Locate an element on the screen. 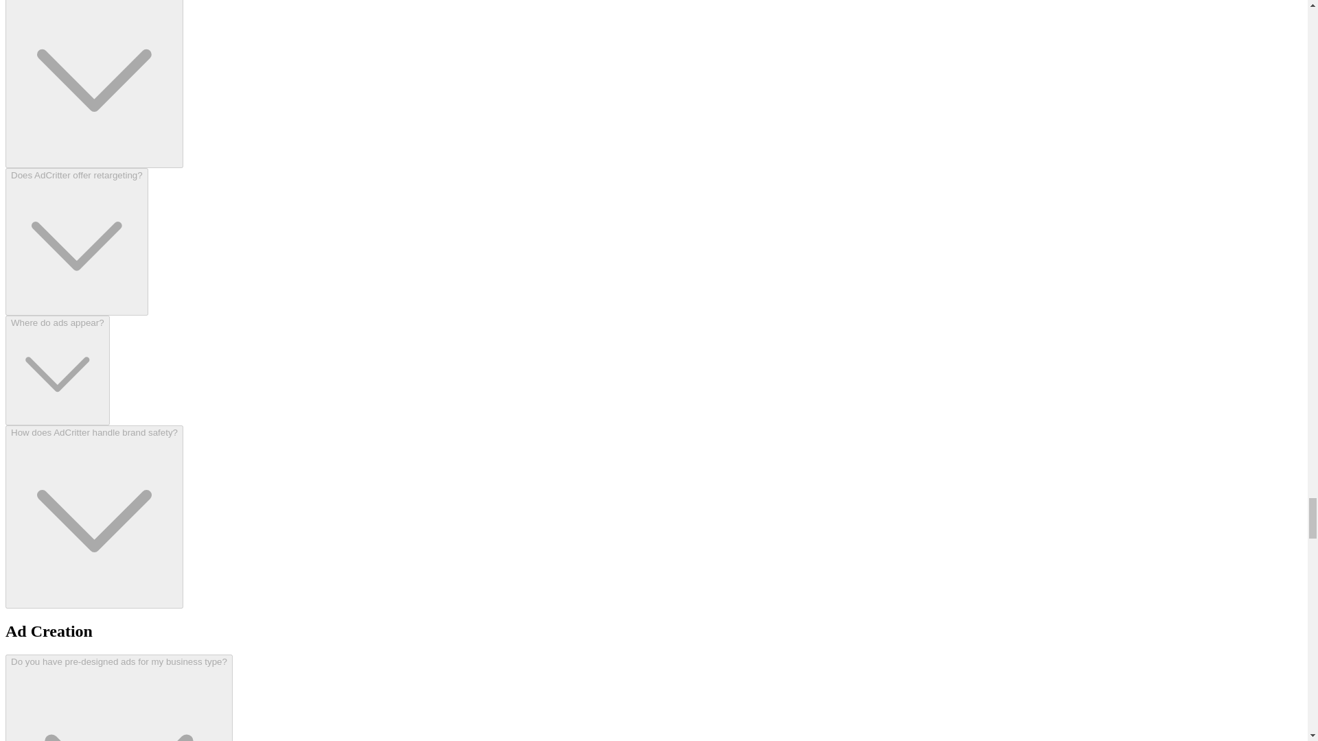  How does AdCritter handle brand safety? is located at coordinates (93, 516).